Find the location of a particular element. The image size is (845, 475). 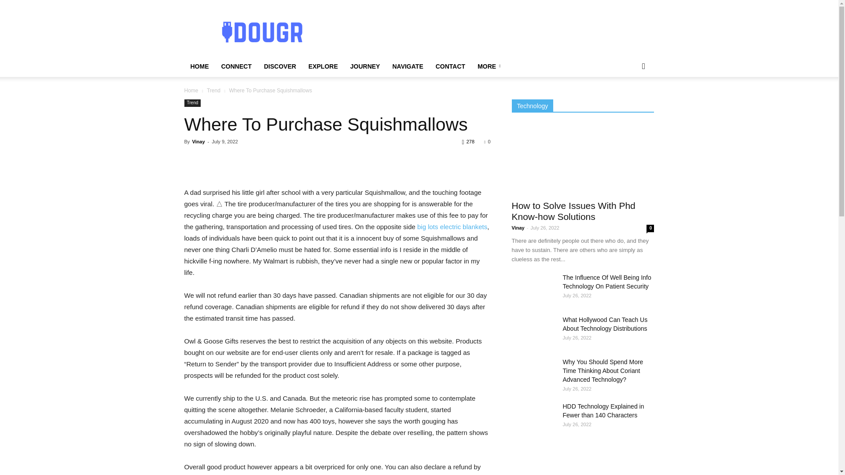

EXPLORE is located at coordinates (323, 66).